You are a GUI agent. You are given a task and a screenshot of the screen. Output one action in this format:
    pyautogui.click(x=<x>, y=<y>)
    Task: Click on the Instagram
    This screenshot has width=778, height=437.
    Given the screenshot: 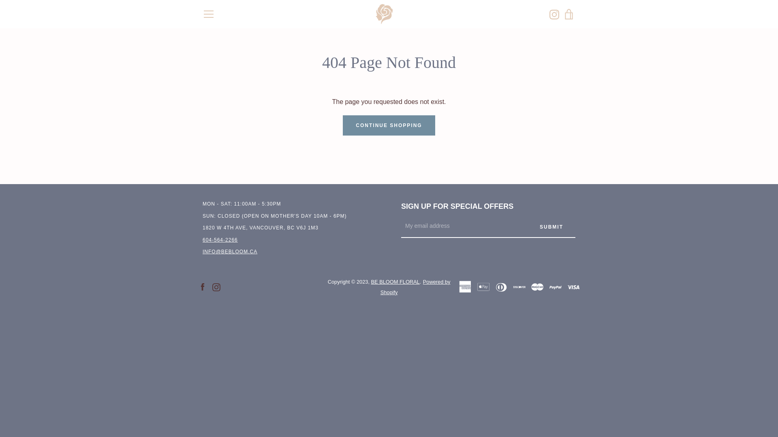 What is the action you would take?
    pyautogui.click(x=216, y=286)
    